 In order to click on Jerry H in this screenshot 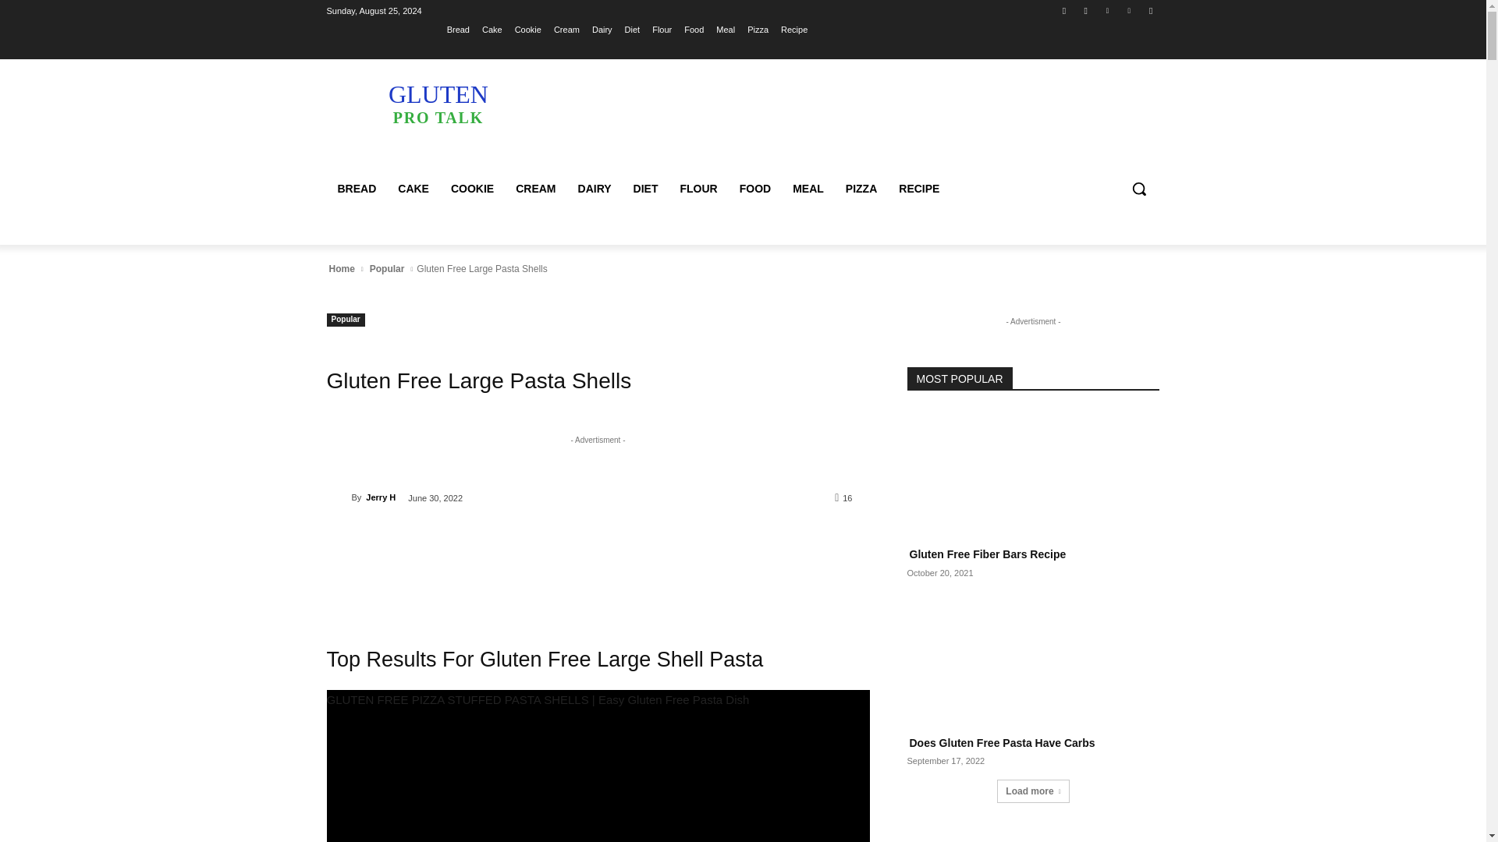, I will do `click(339, 497)`.